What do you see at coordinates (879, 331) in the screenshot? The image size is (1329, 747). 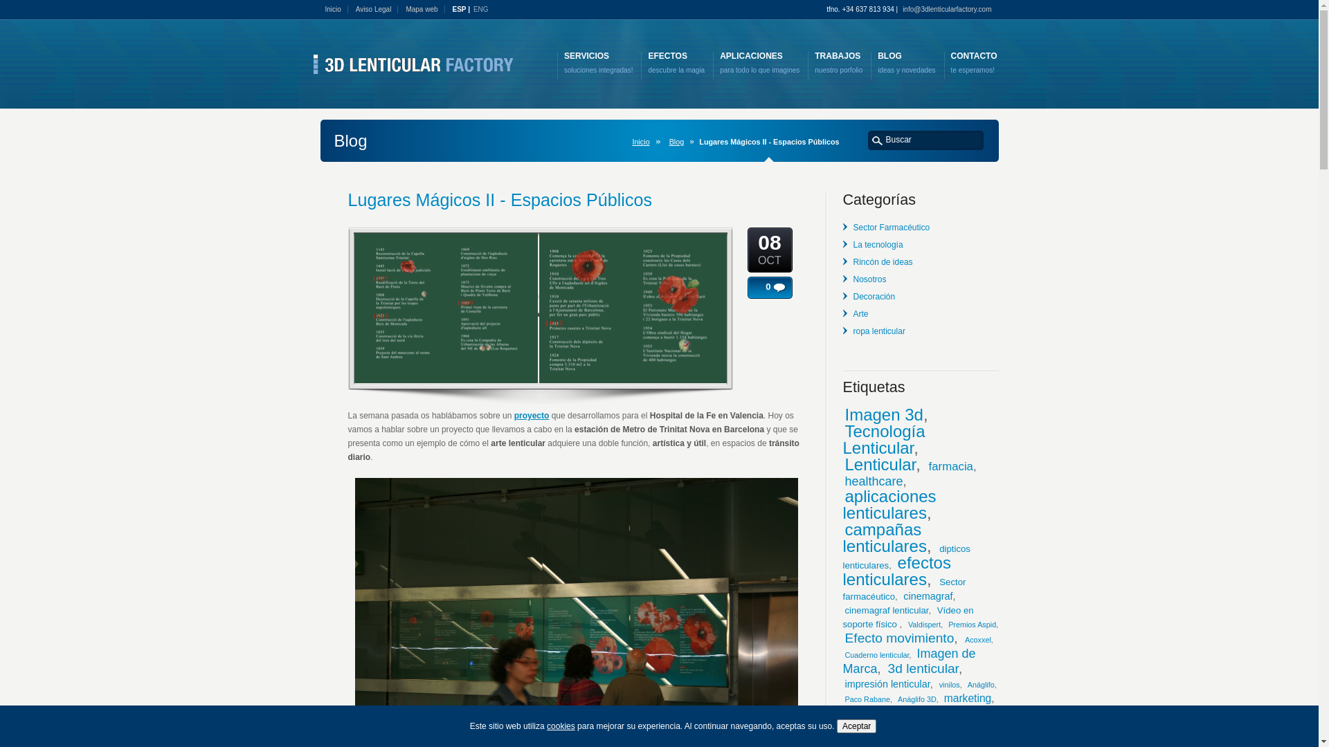 I see `ropa lenticular` at bounding box center [879, 331].